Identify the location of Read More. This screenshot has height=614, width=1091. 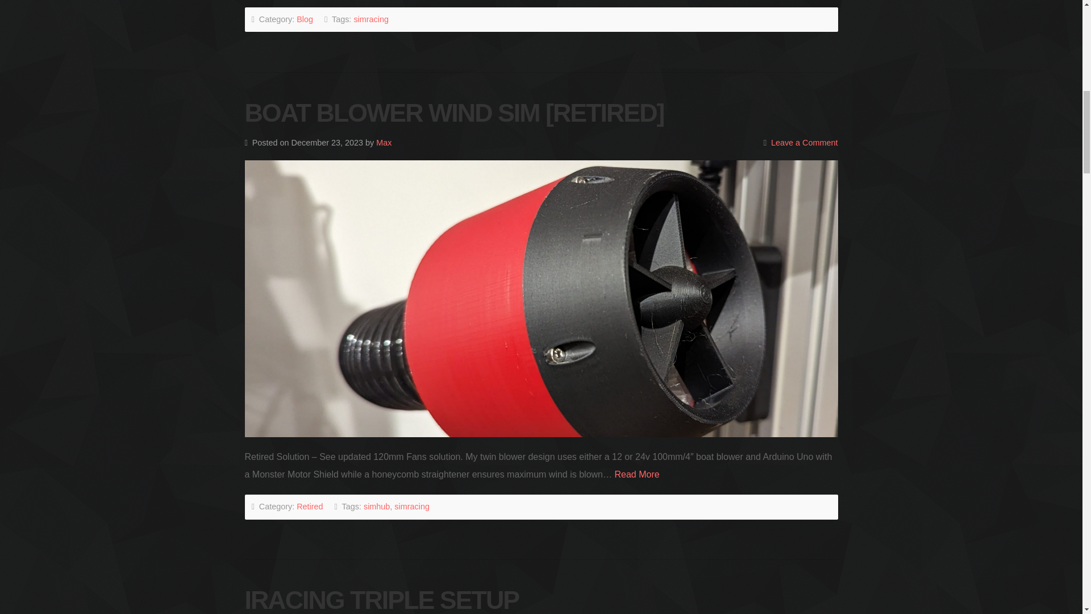
(636, 474).